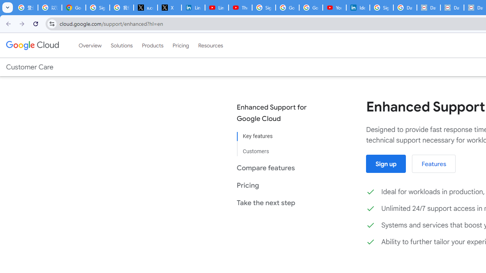 This screenshot has height=273, width=486. What do you see at coordinates (386, 164) in the screenshot?
I see `Sign up` at bounding box center [386, 164].